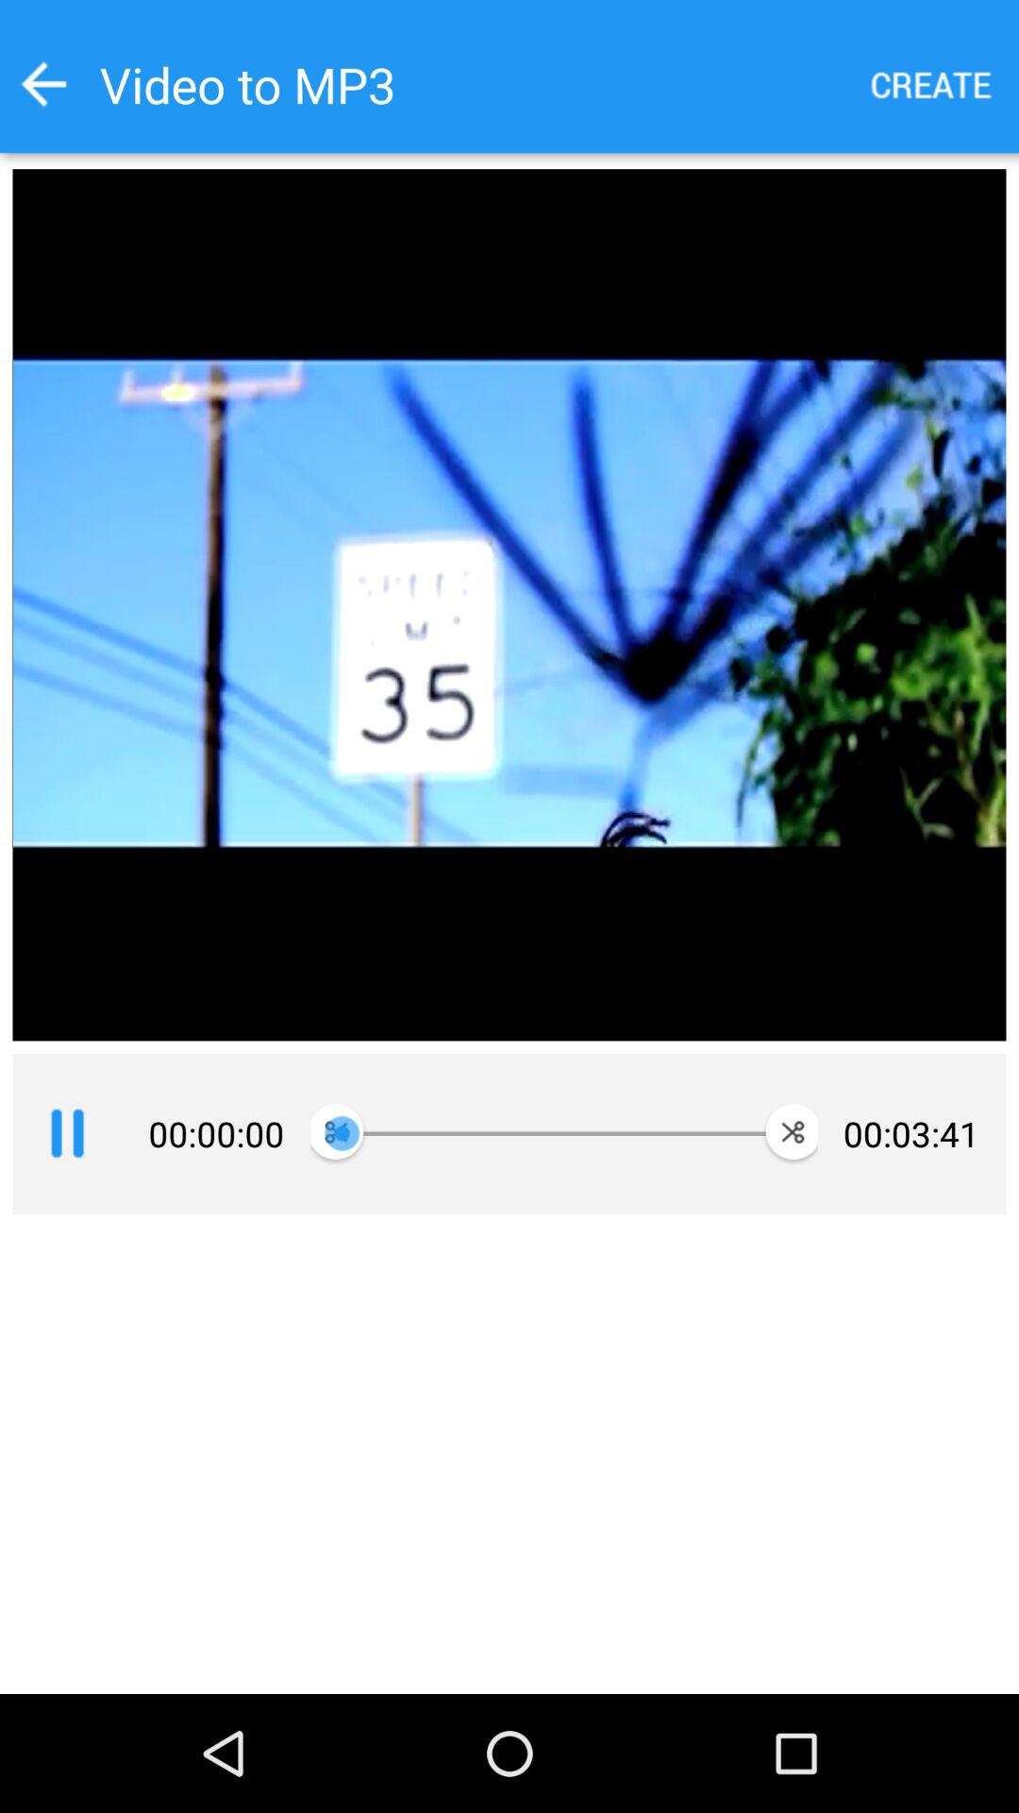 The image size is (1019, 1813). What do you see at coordinates (67, 1134) in the screenshot?
I see `click the button to pause the video` at bounding box center [67, 1134].